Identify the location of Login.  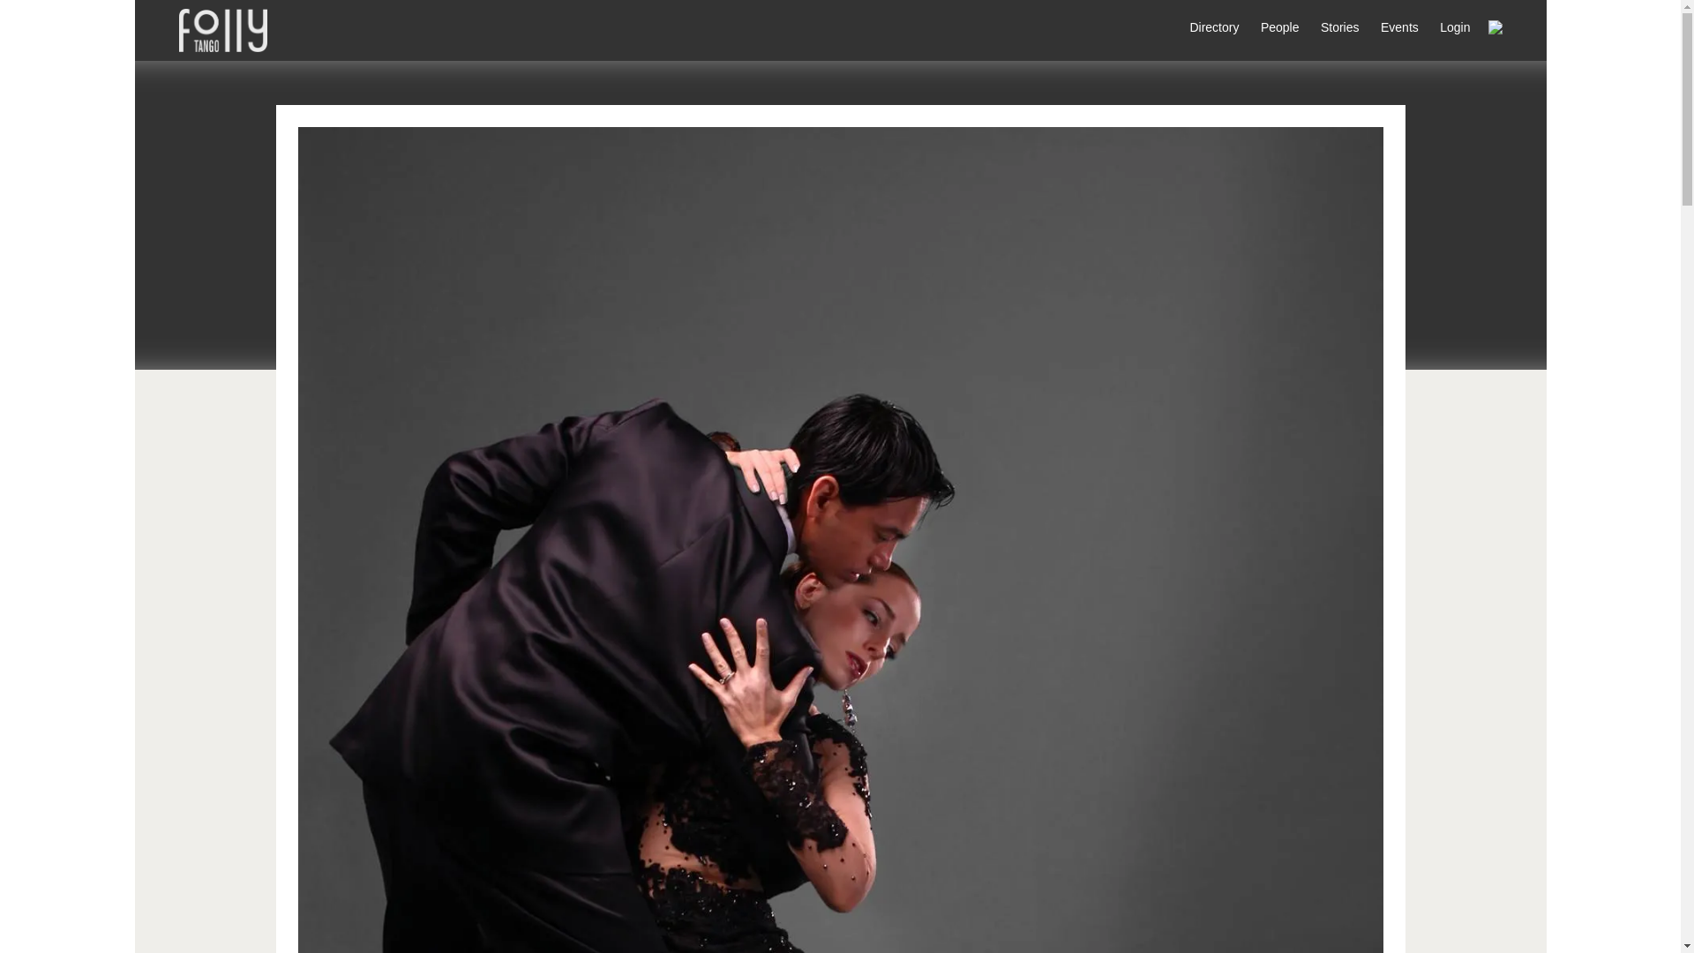
(1446, 26).